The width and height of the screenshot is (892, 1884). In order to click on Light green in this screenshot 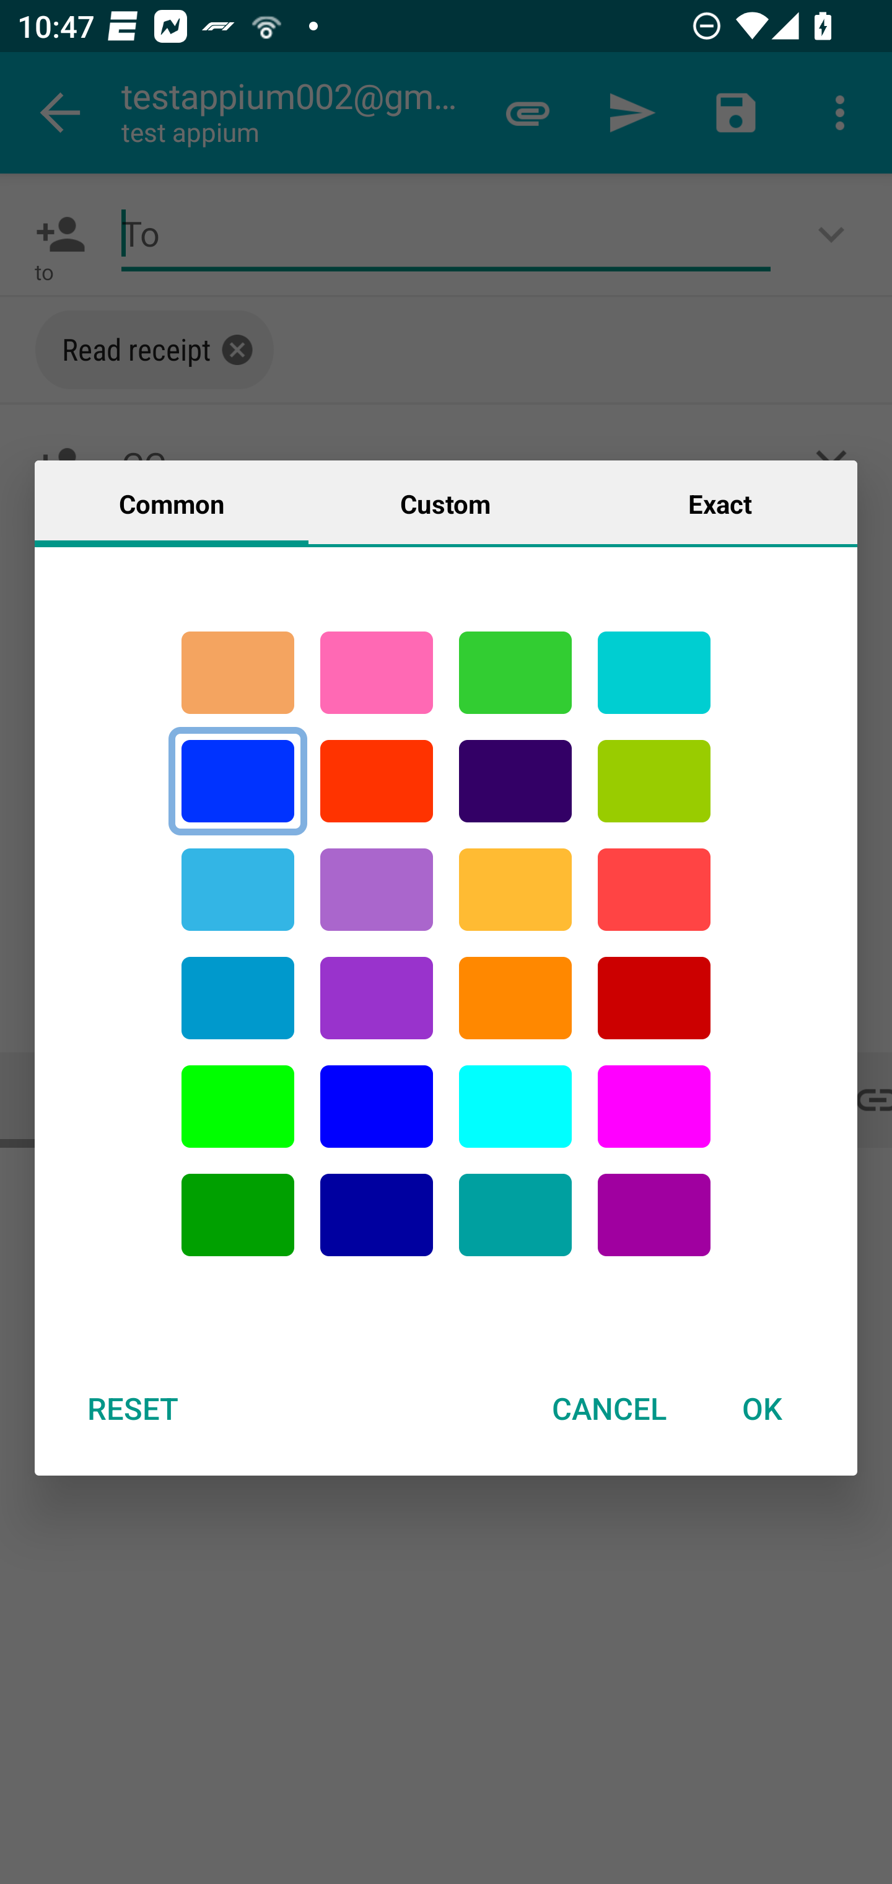, I will do `click(654, 781)`.